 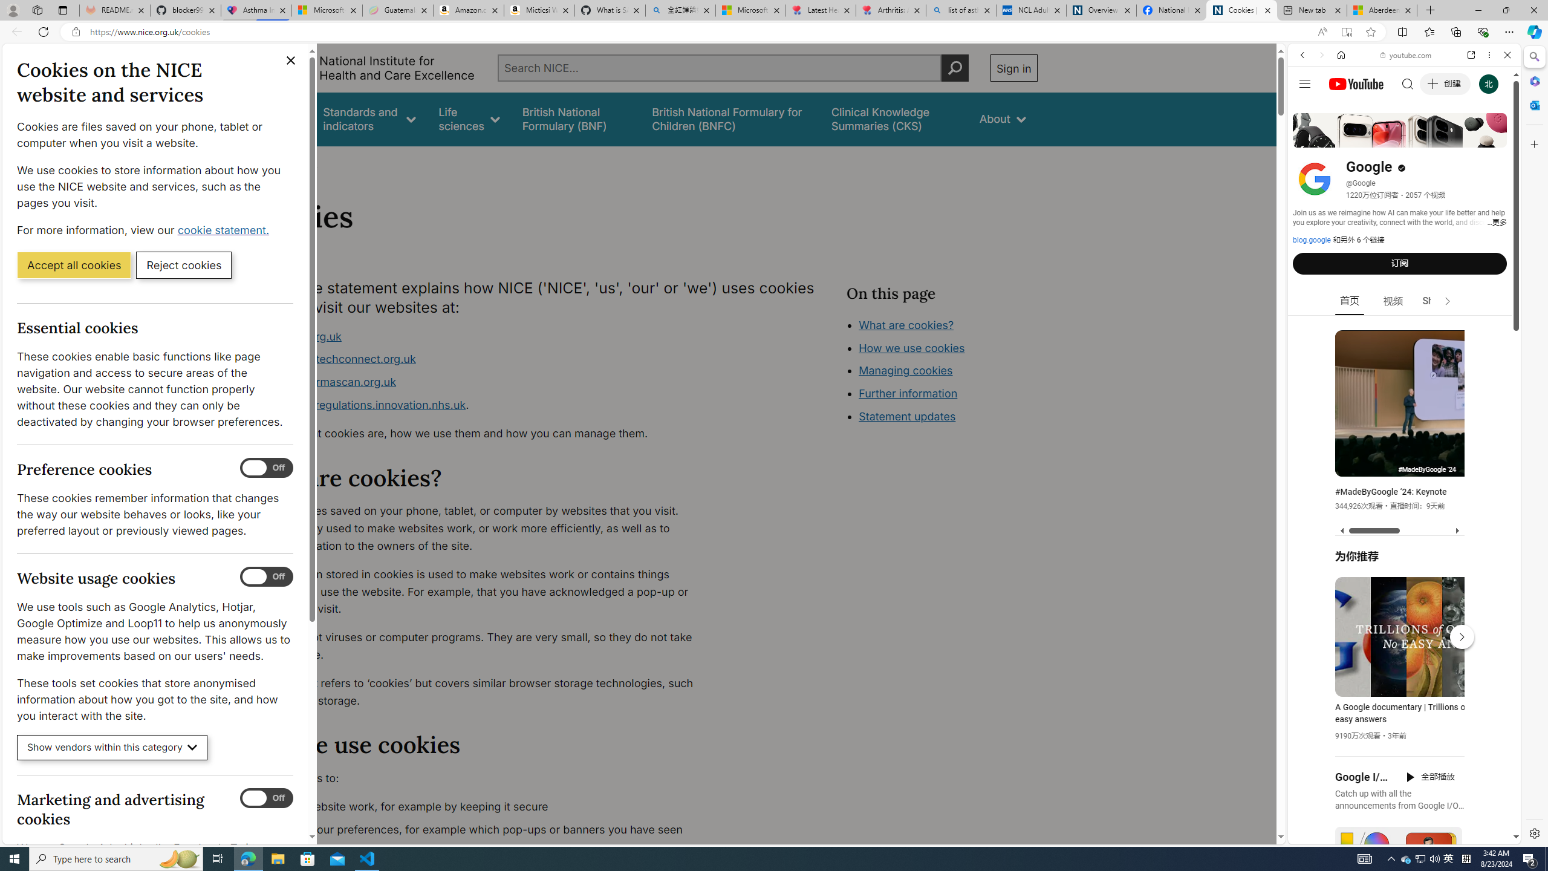 What do you see at coordinates (961, 10) in the screenshot?
I see `list of asthma inhalers uk - Search` at bounding box center [961, 10].